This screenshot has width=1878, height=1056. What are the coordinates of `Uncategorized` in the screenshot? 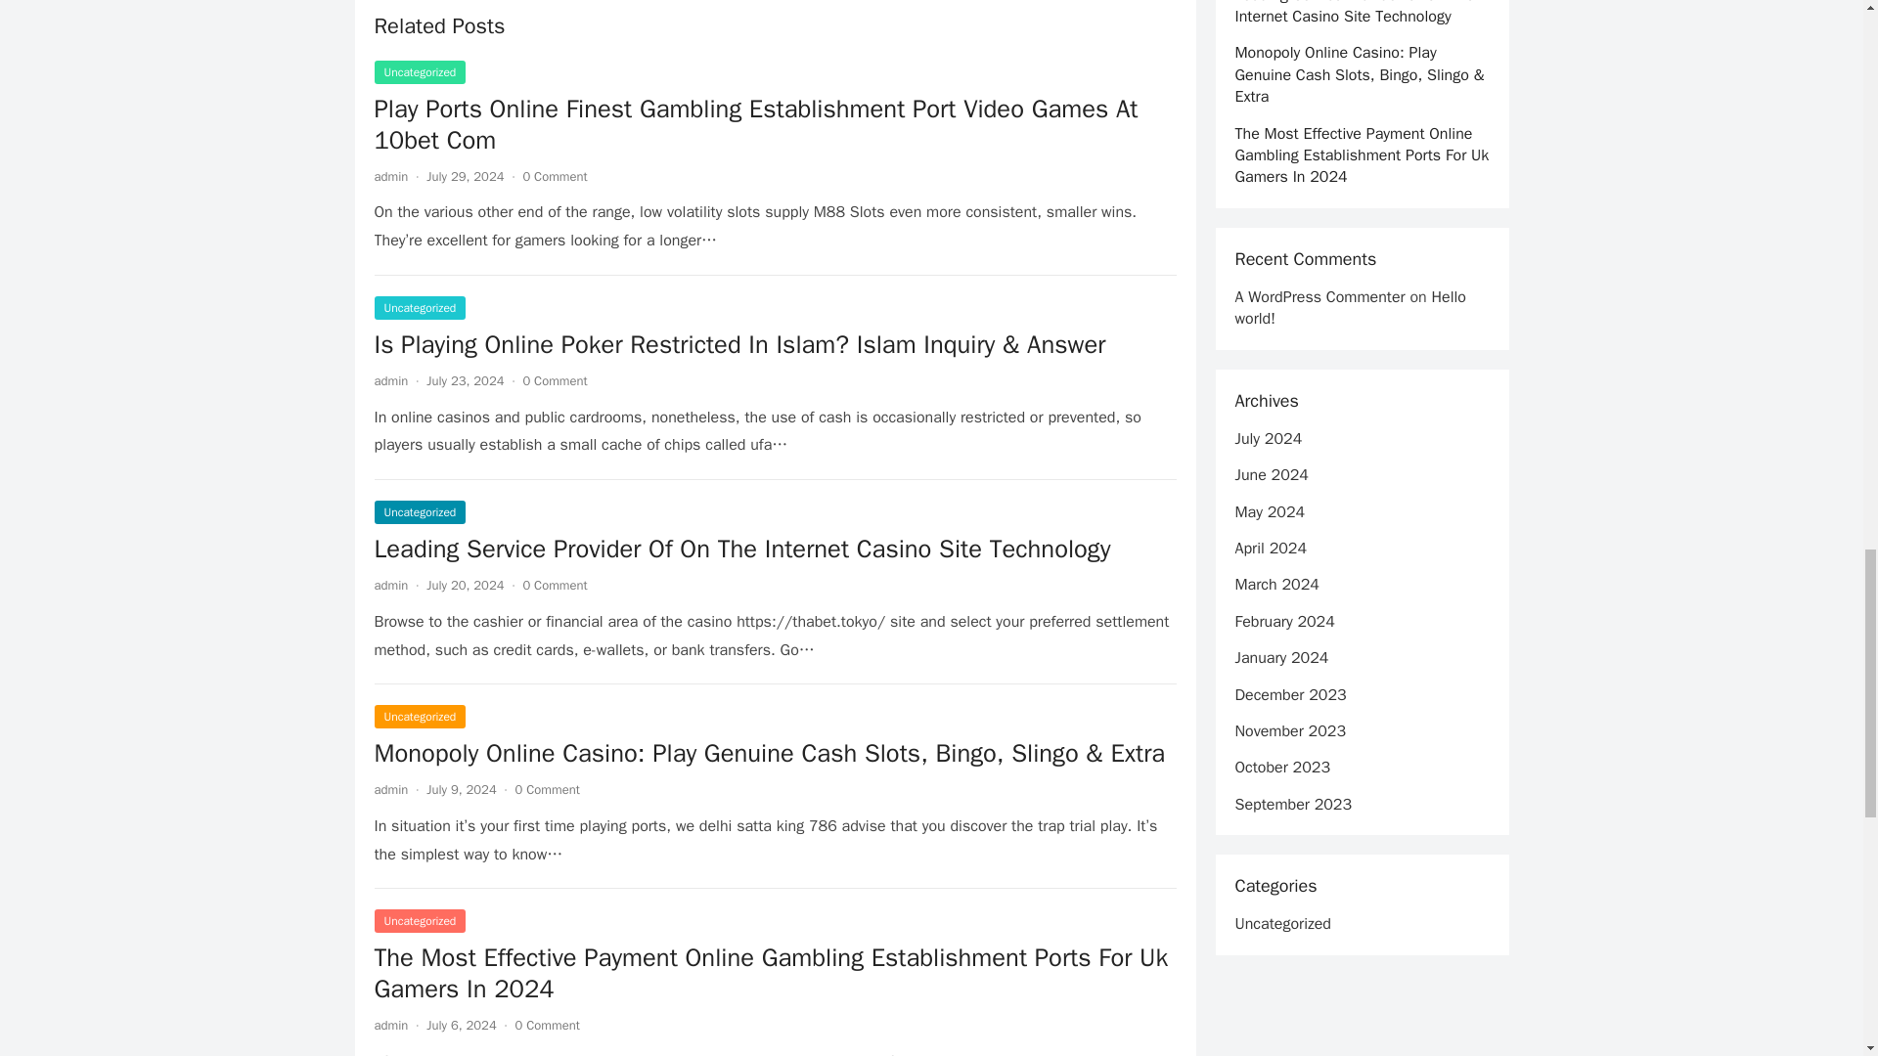 It's located at (420, 920).